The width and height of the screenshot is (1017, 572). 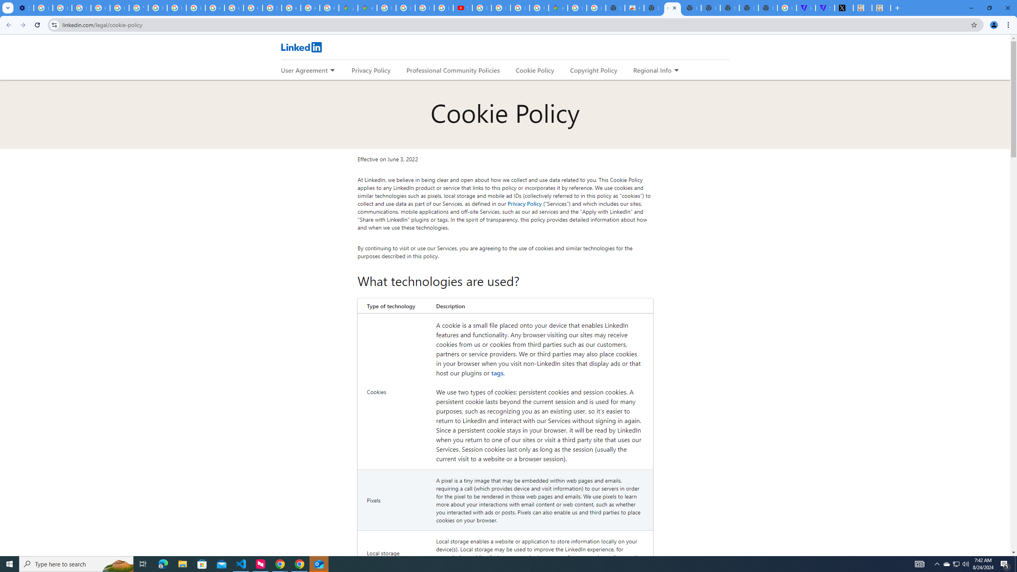 I want to click on Google Maps, so click(x=558, y=8).